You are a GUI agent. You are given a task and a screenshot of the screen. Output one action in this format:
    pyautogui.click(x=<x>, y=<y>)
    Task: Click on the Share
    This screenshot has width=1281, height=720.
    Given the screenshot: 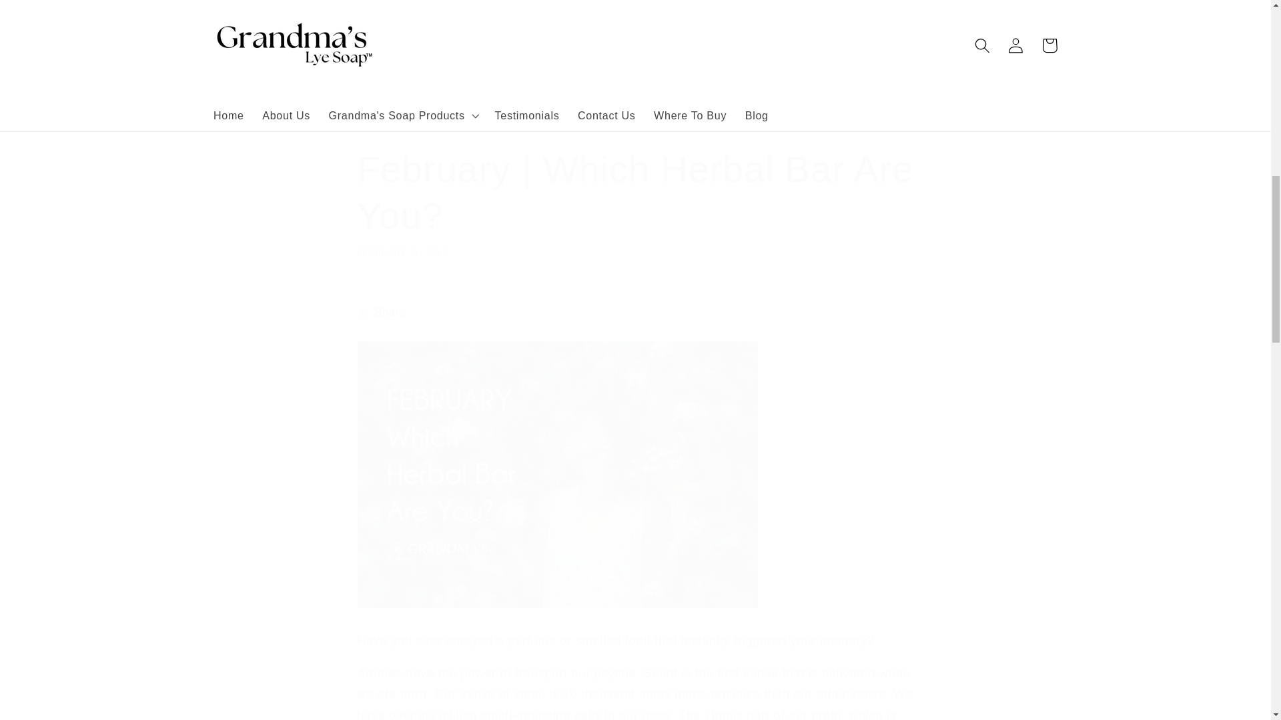 What is the action you would take?
    pyautogui.click(x=635, y=312)
    